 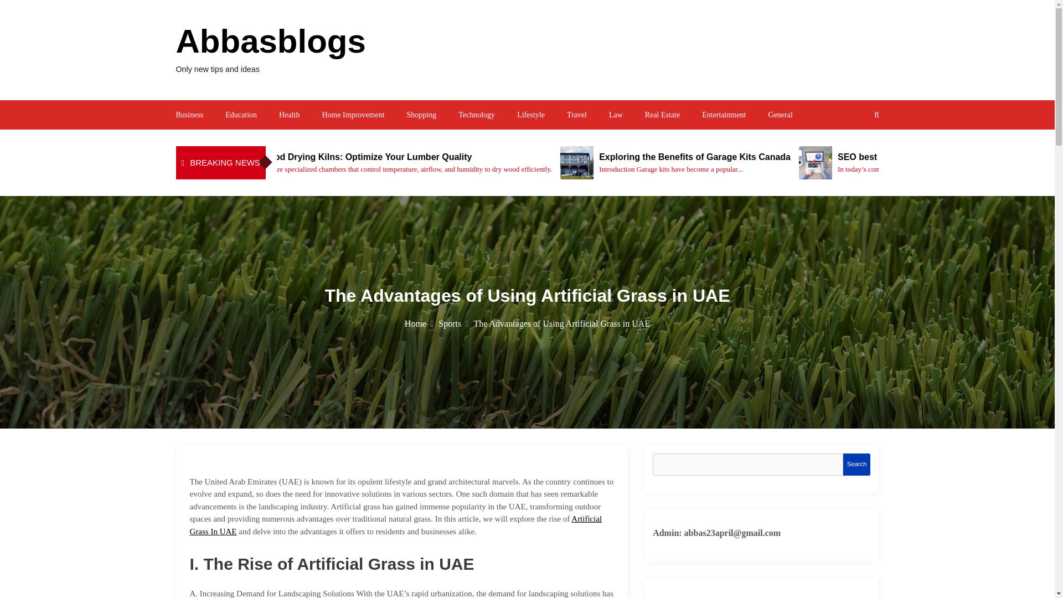 What do you see at coordinates (781, 114) in the screenshot?
I see `General` at bounding box center [781, 114].